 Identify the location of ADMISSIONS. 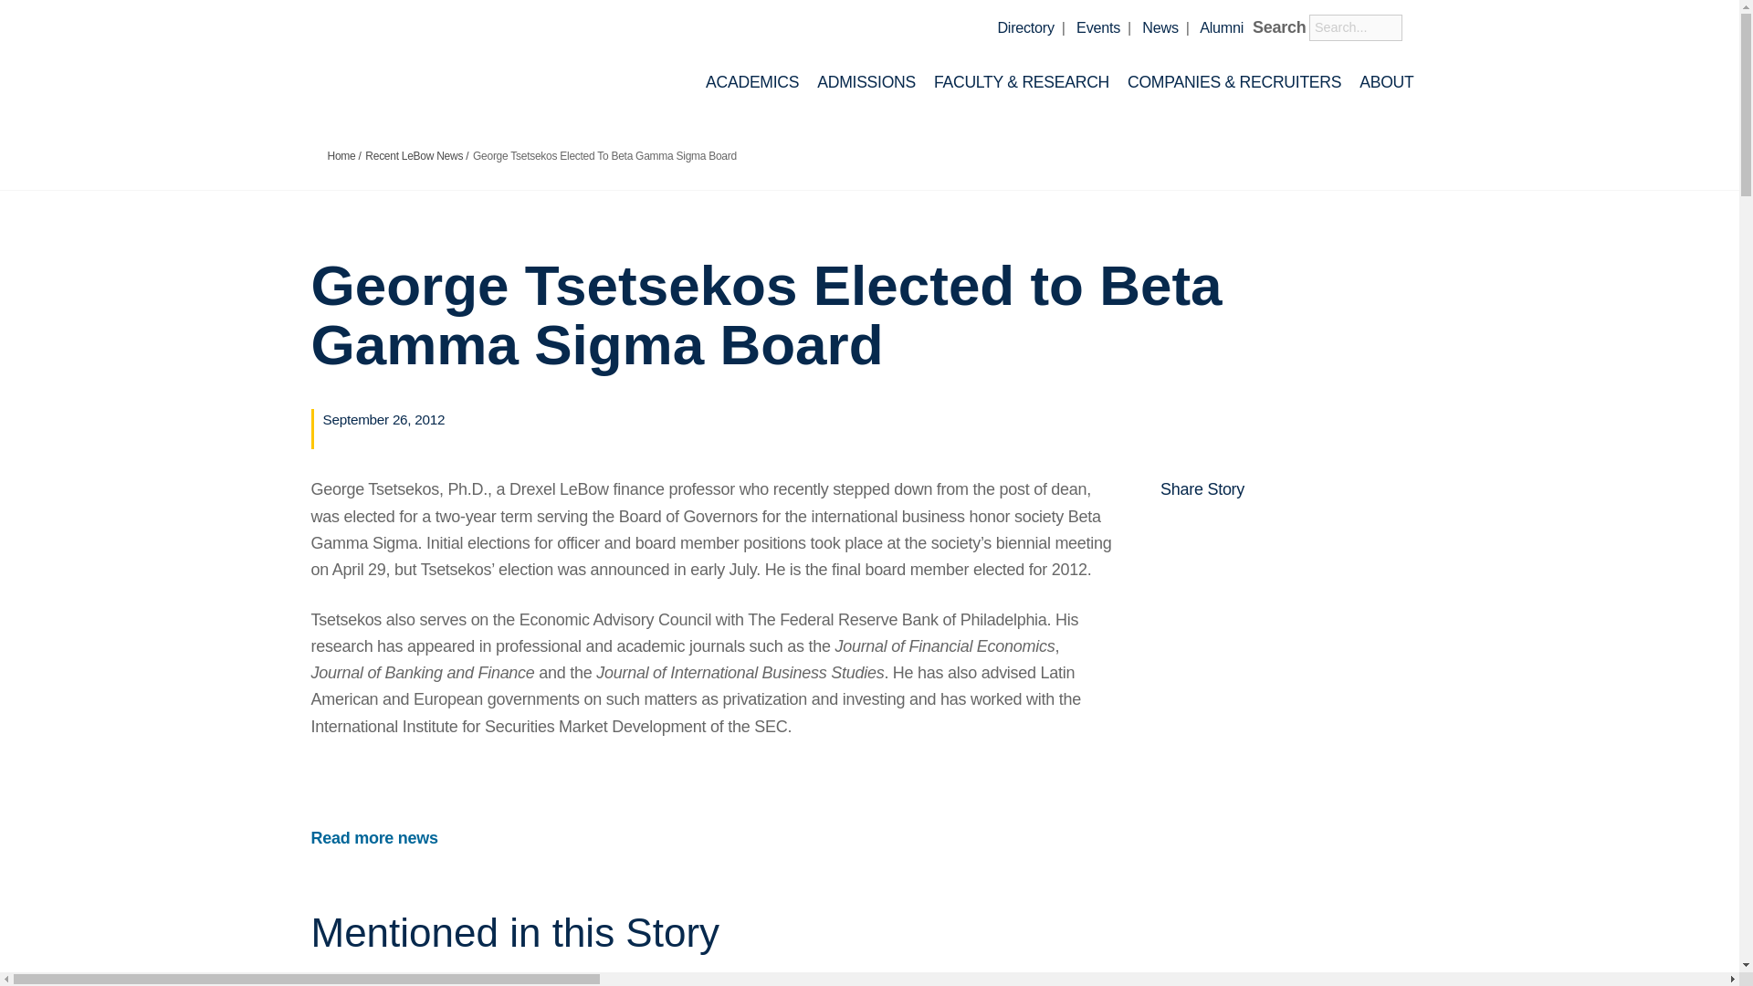
(866, 81).